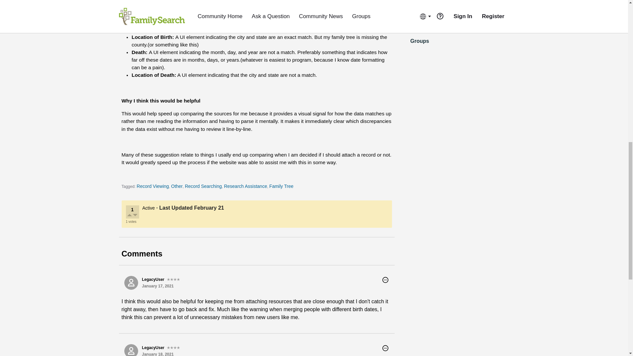 The image size is (633, 356). Describe the element at coordinates (130, 216) in the screenshot. I see `Up` at that location.